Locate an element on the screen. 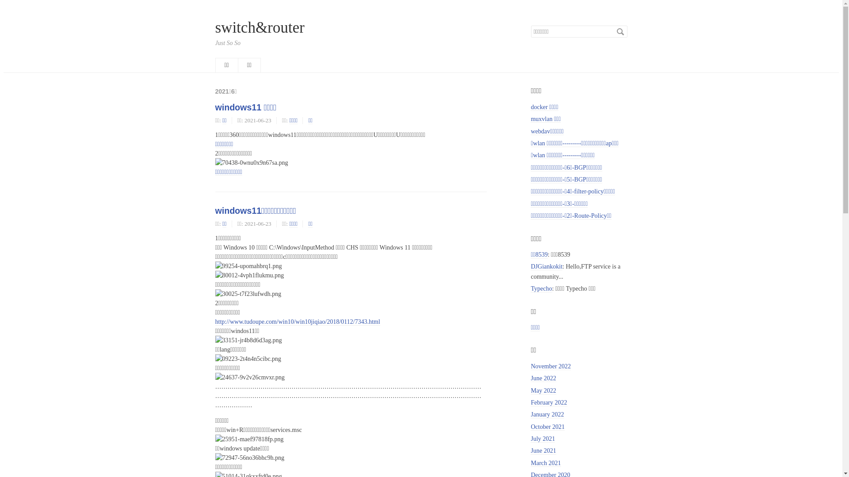  January 2022 is located at coordinates (547, 415).